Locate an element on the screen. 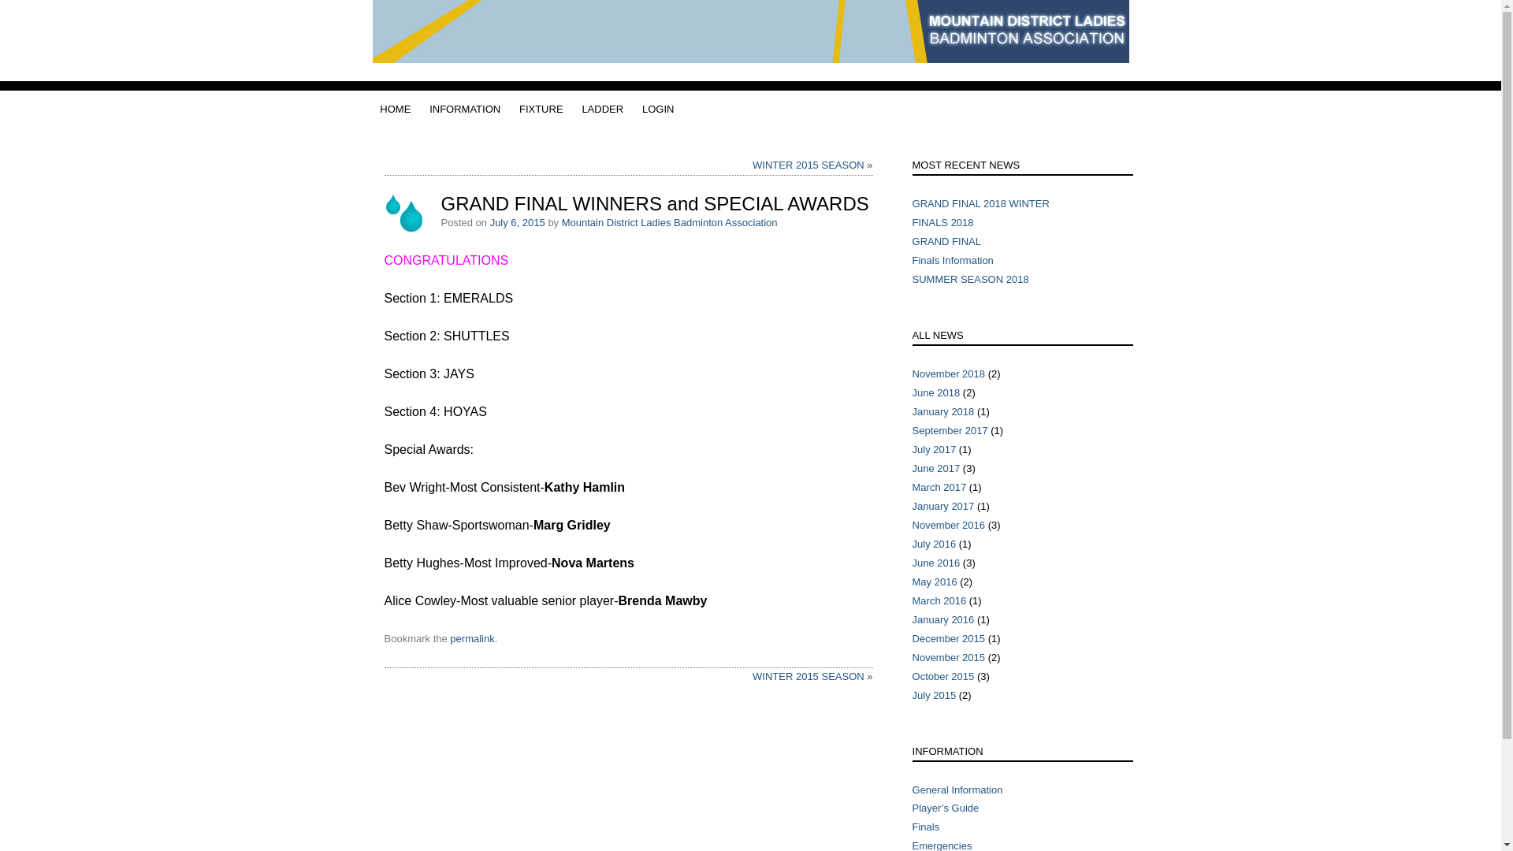  WINTER 2015 SEASON is located at coordinates (812, 676).